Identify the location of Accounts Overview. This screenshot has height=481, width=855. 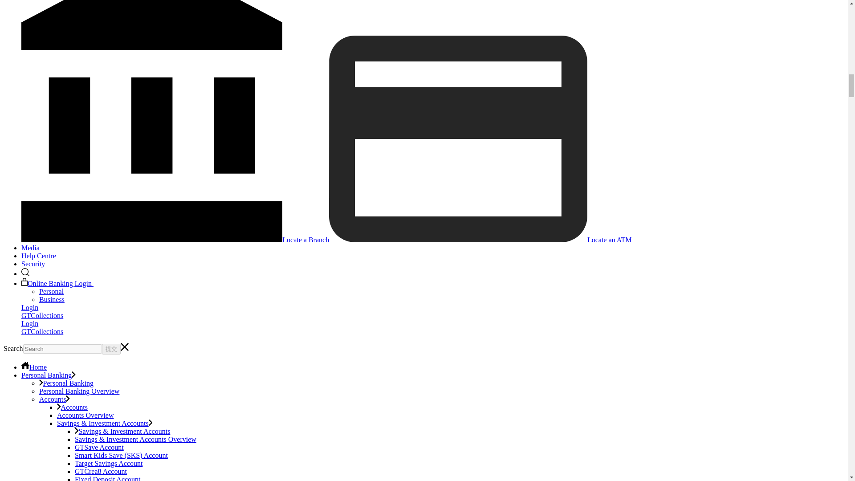
(85, 415).